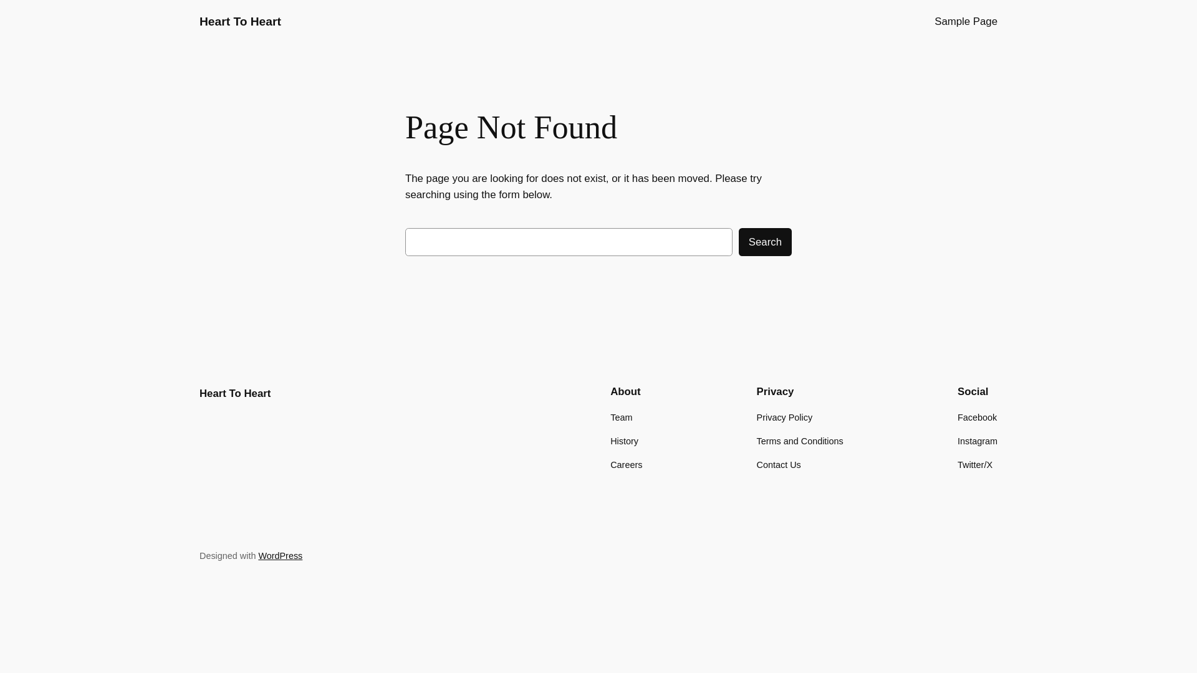 The width and height of the screenshot is (1197, 673). What do you see at coordinates (975, 465) in the screenshot?
I see `Twitter/X` at bounding box center [975, 465].